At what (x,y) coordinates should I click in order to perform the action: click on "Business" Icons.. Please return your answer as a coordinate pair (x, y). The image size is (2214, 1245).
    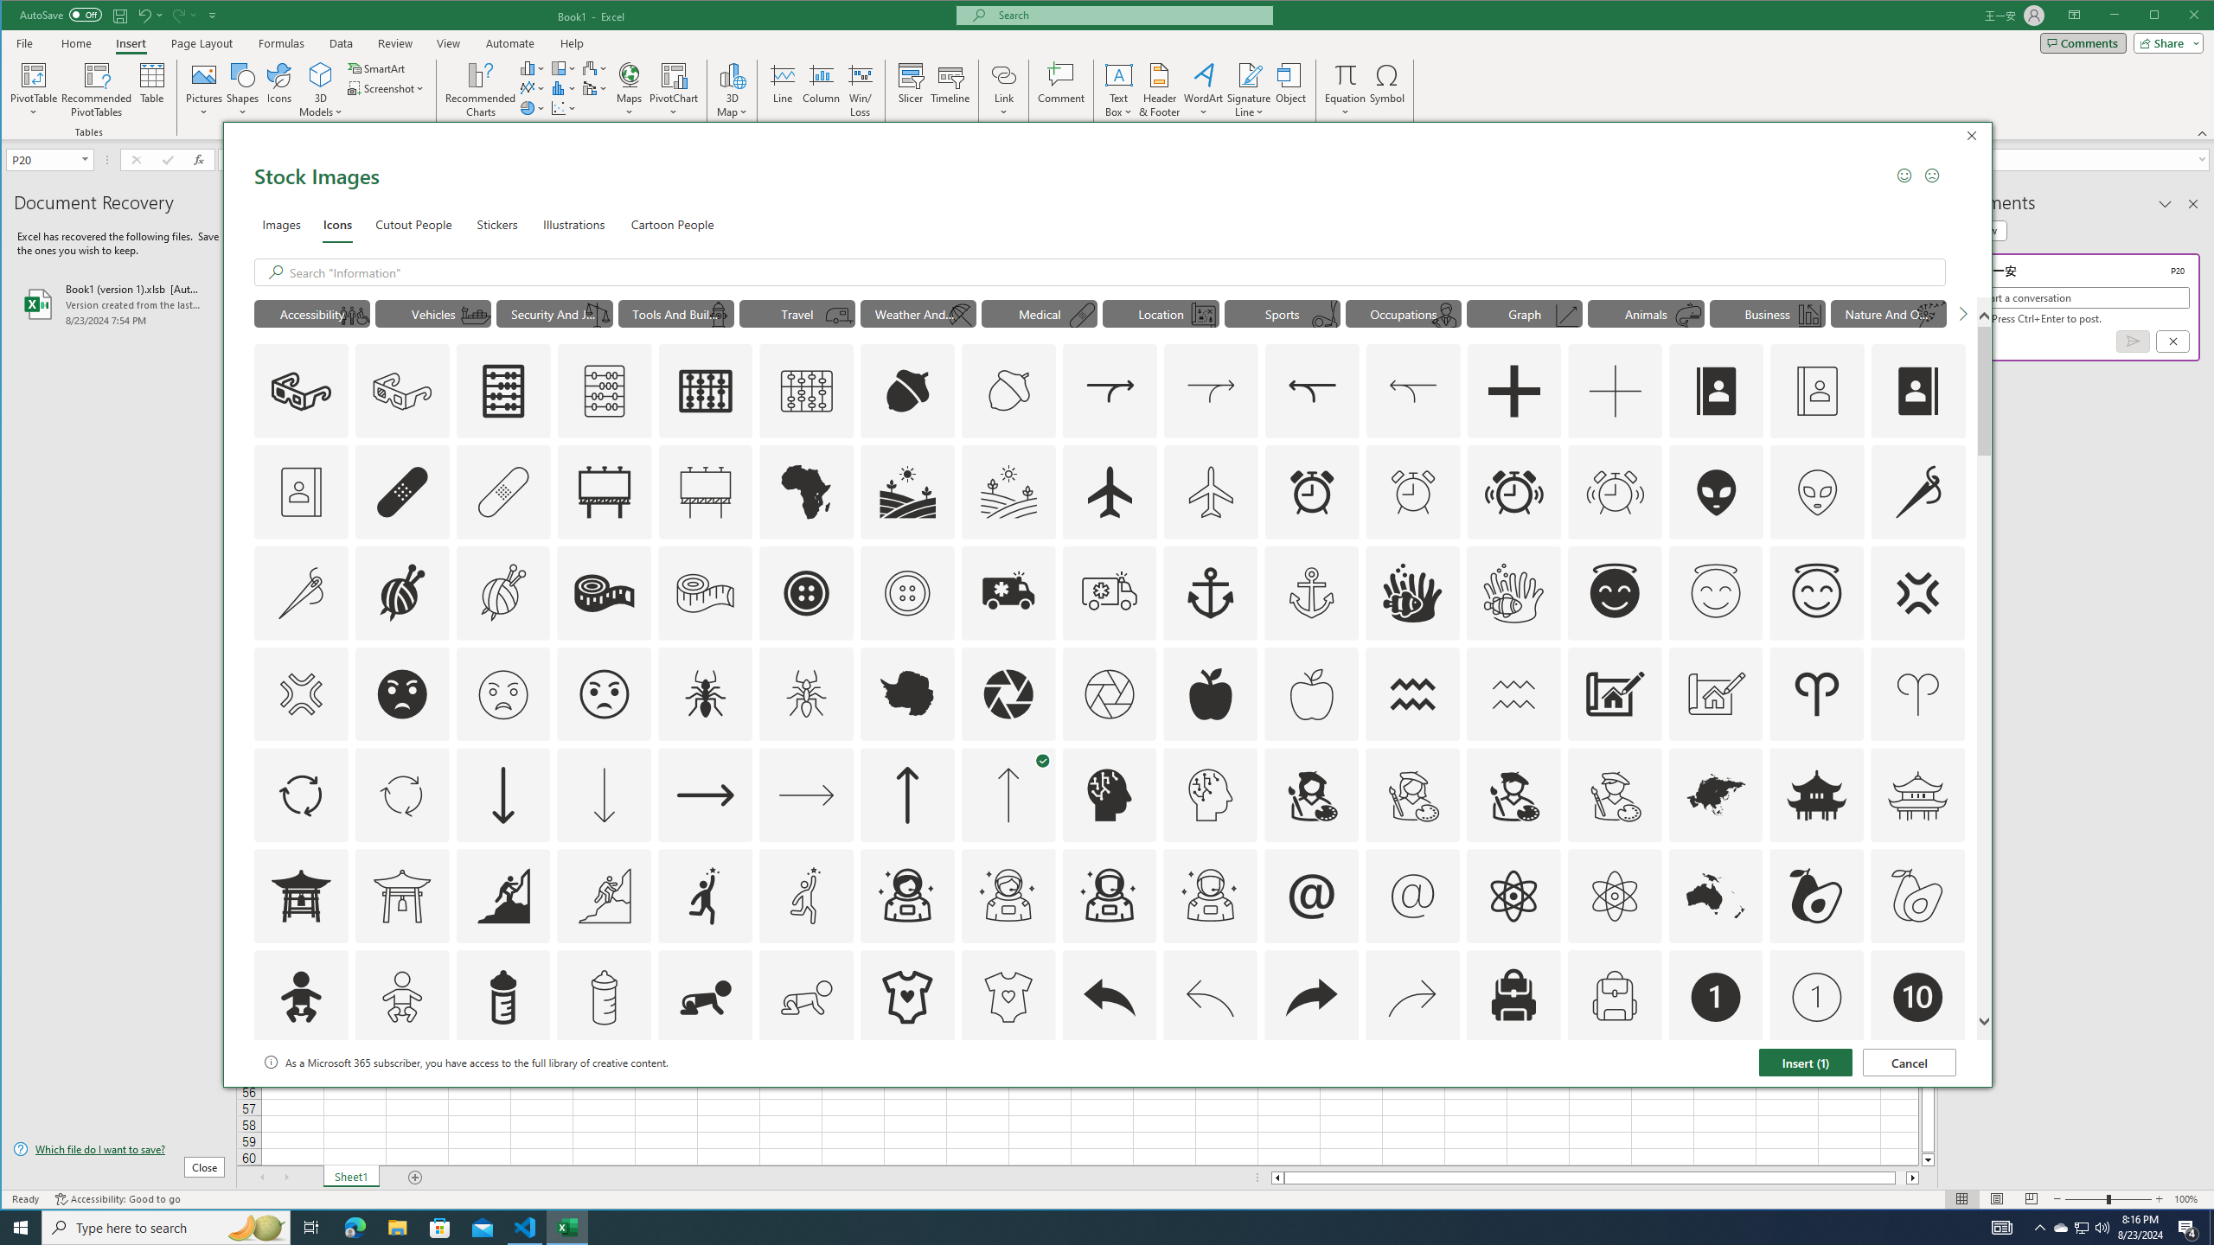
    Looking at the image, I should click on (1768, 313).